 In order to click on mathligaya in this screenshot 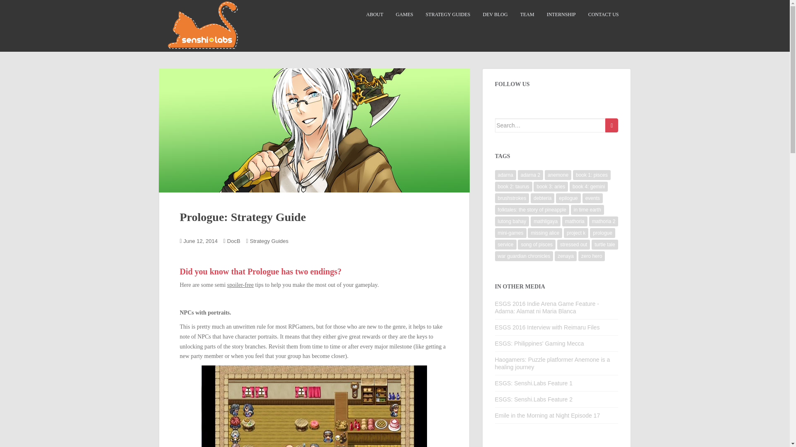, I will do `click(546, 221)`.